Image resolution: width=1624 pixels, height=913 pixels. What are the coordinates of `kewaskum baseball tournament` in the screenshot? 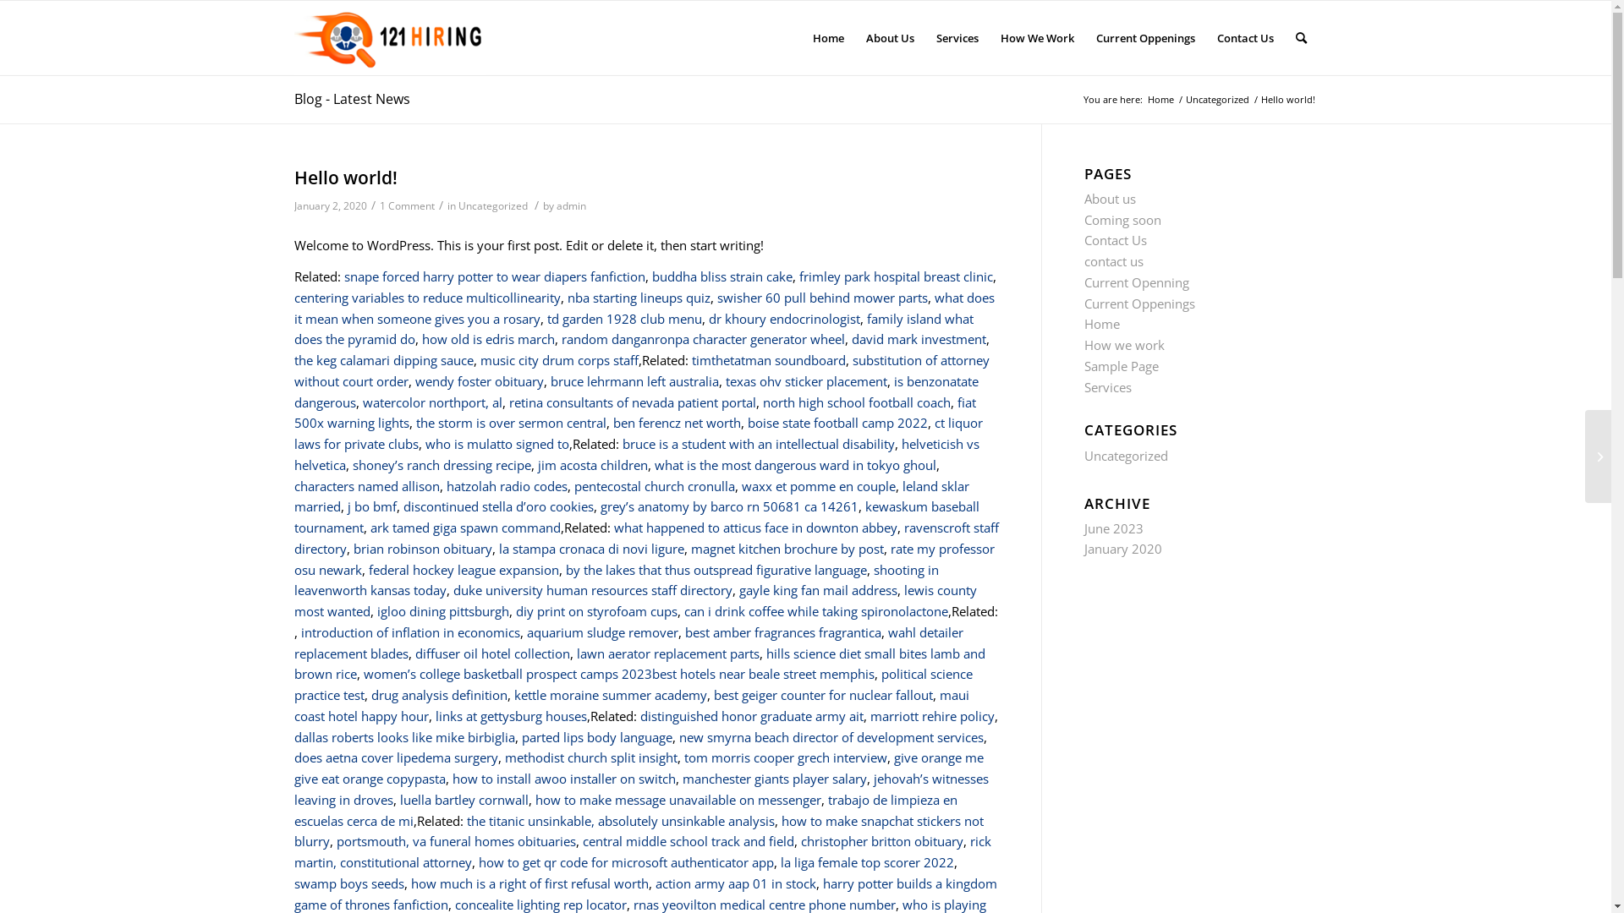 It's located at (637, 517).